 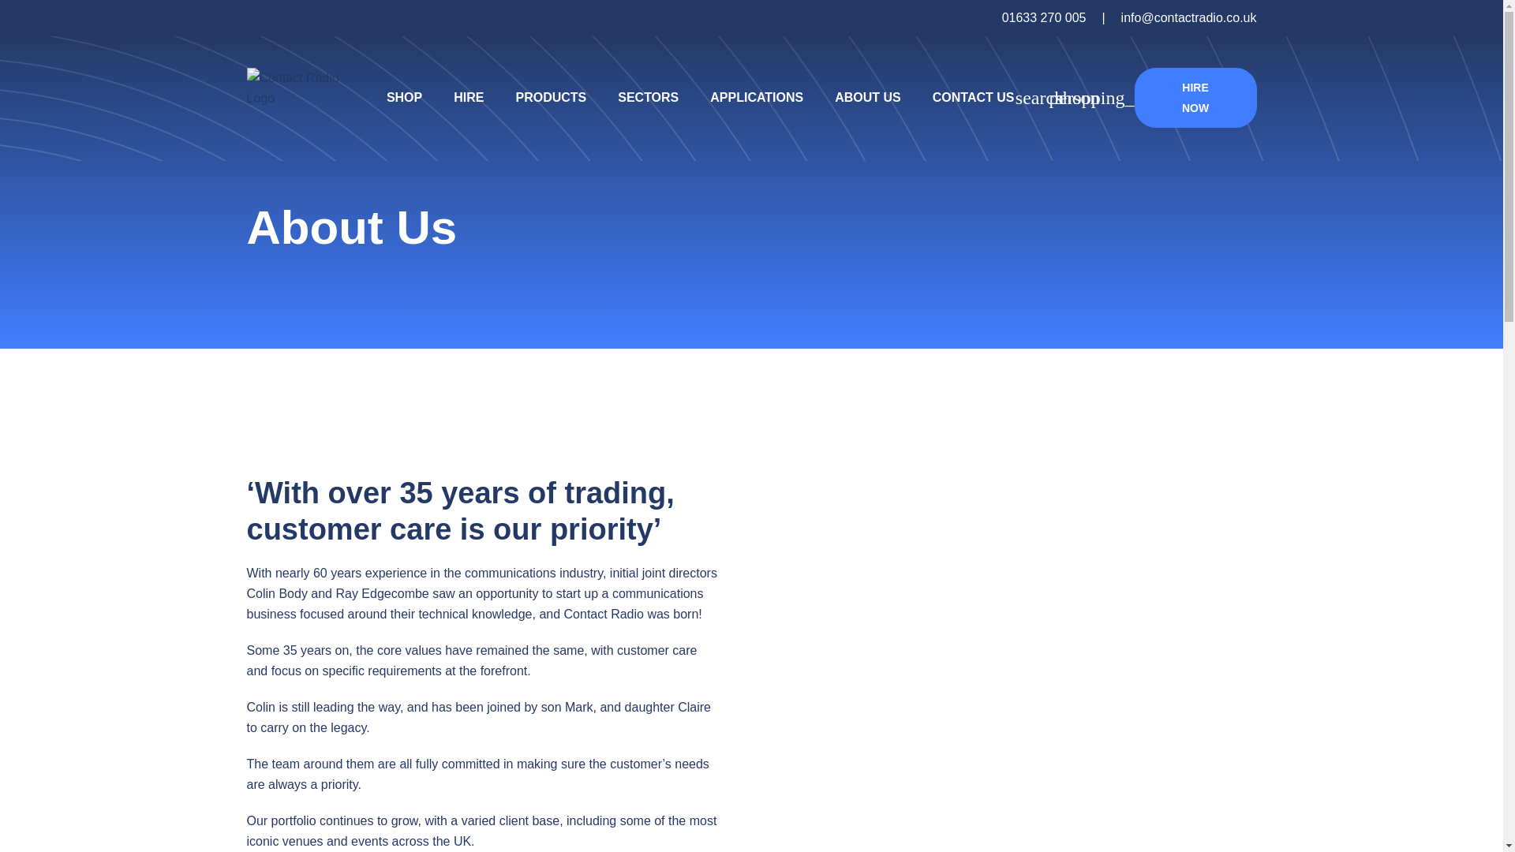 What do you see at coordinates (1043, 17) in the screenshot?
I see `01633 270 005` at bounding box center [1043, 17].